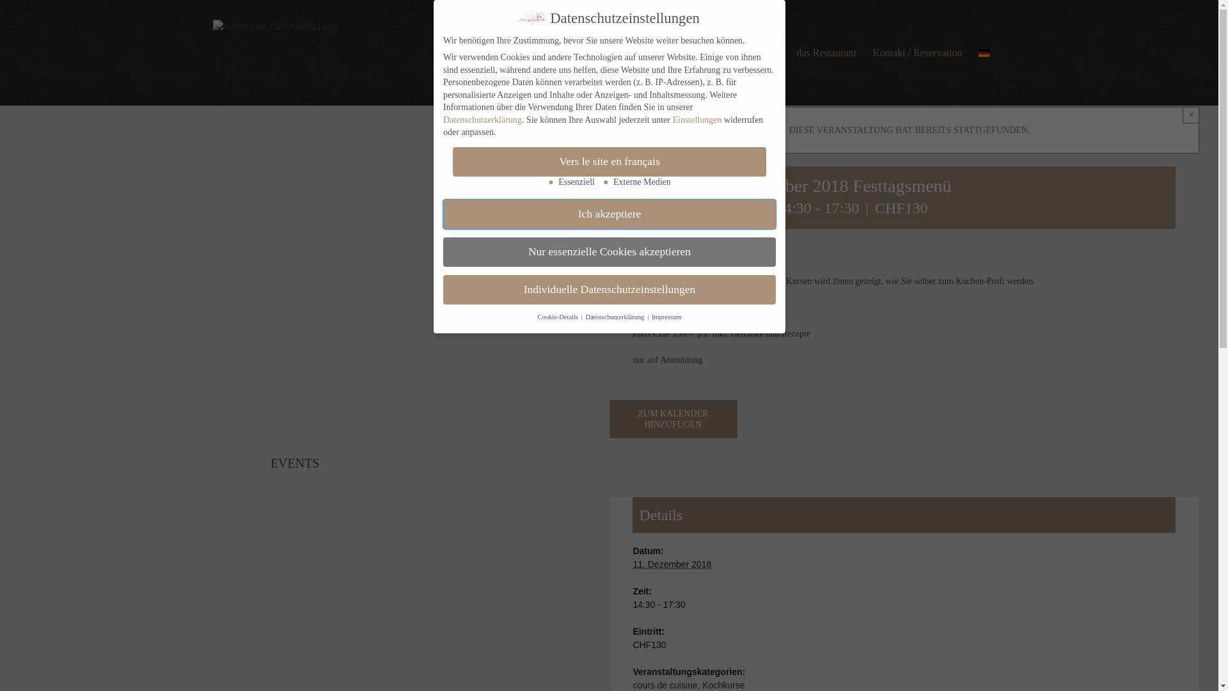  What do you see at coordinates (660, 52) in the screenshot?
I see `Home` at bounding box center [660, 52].